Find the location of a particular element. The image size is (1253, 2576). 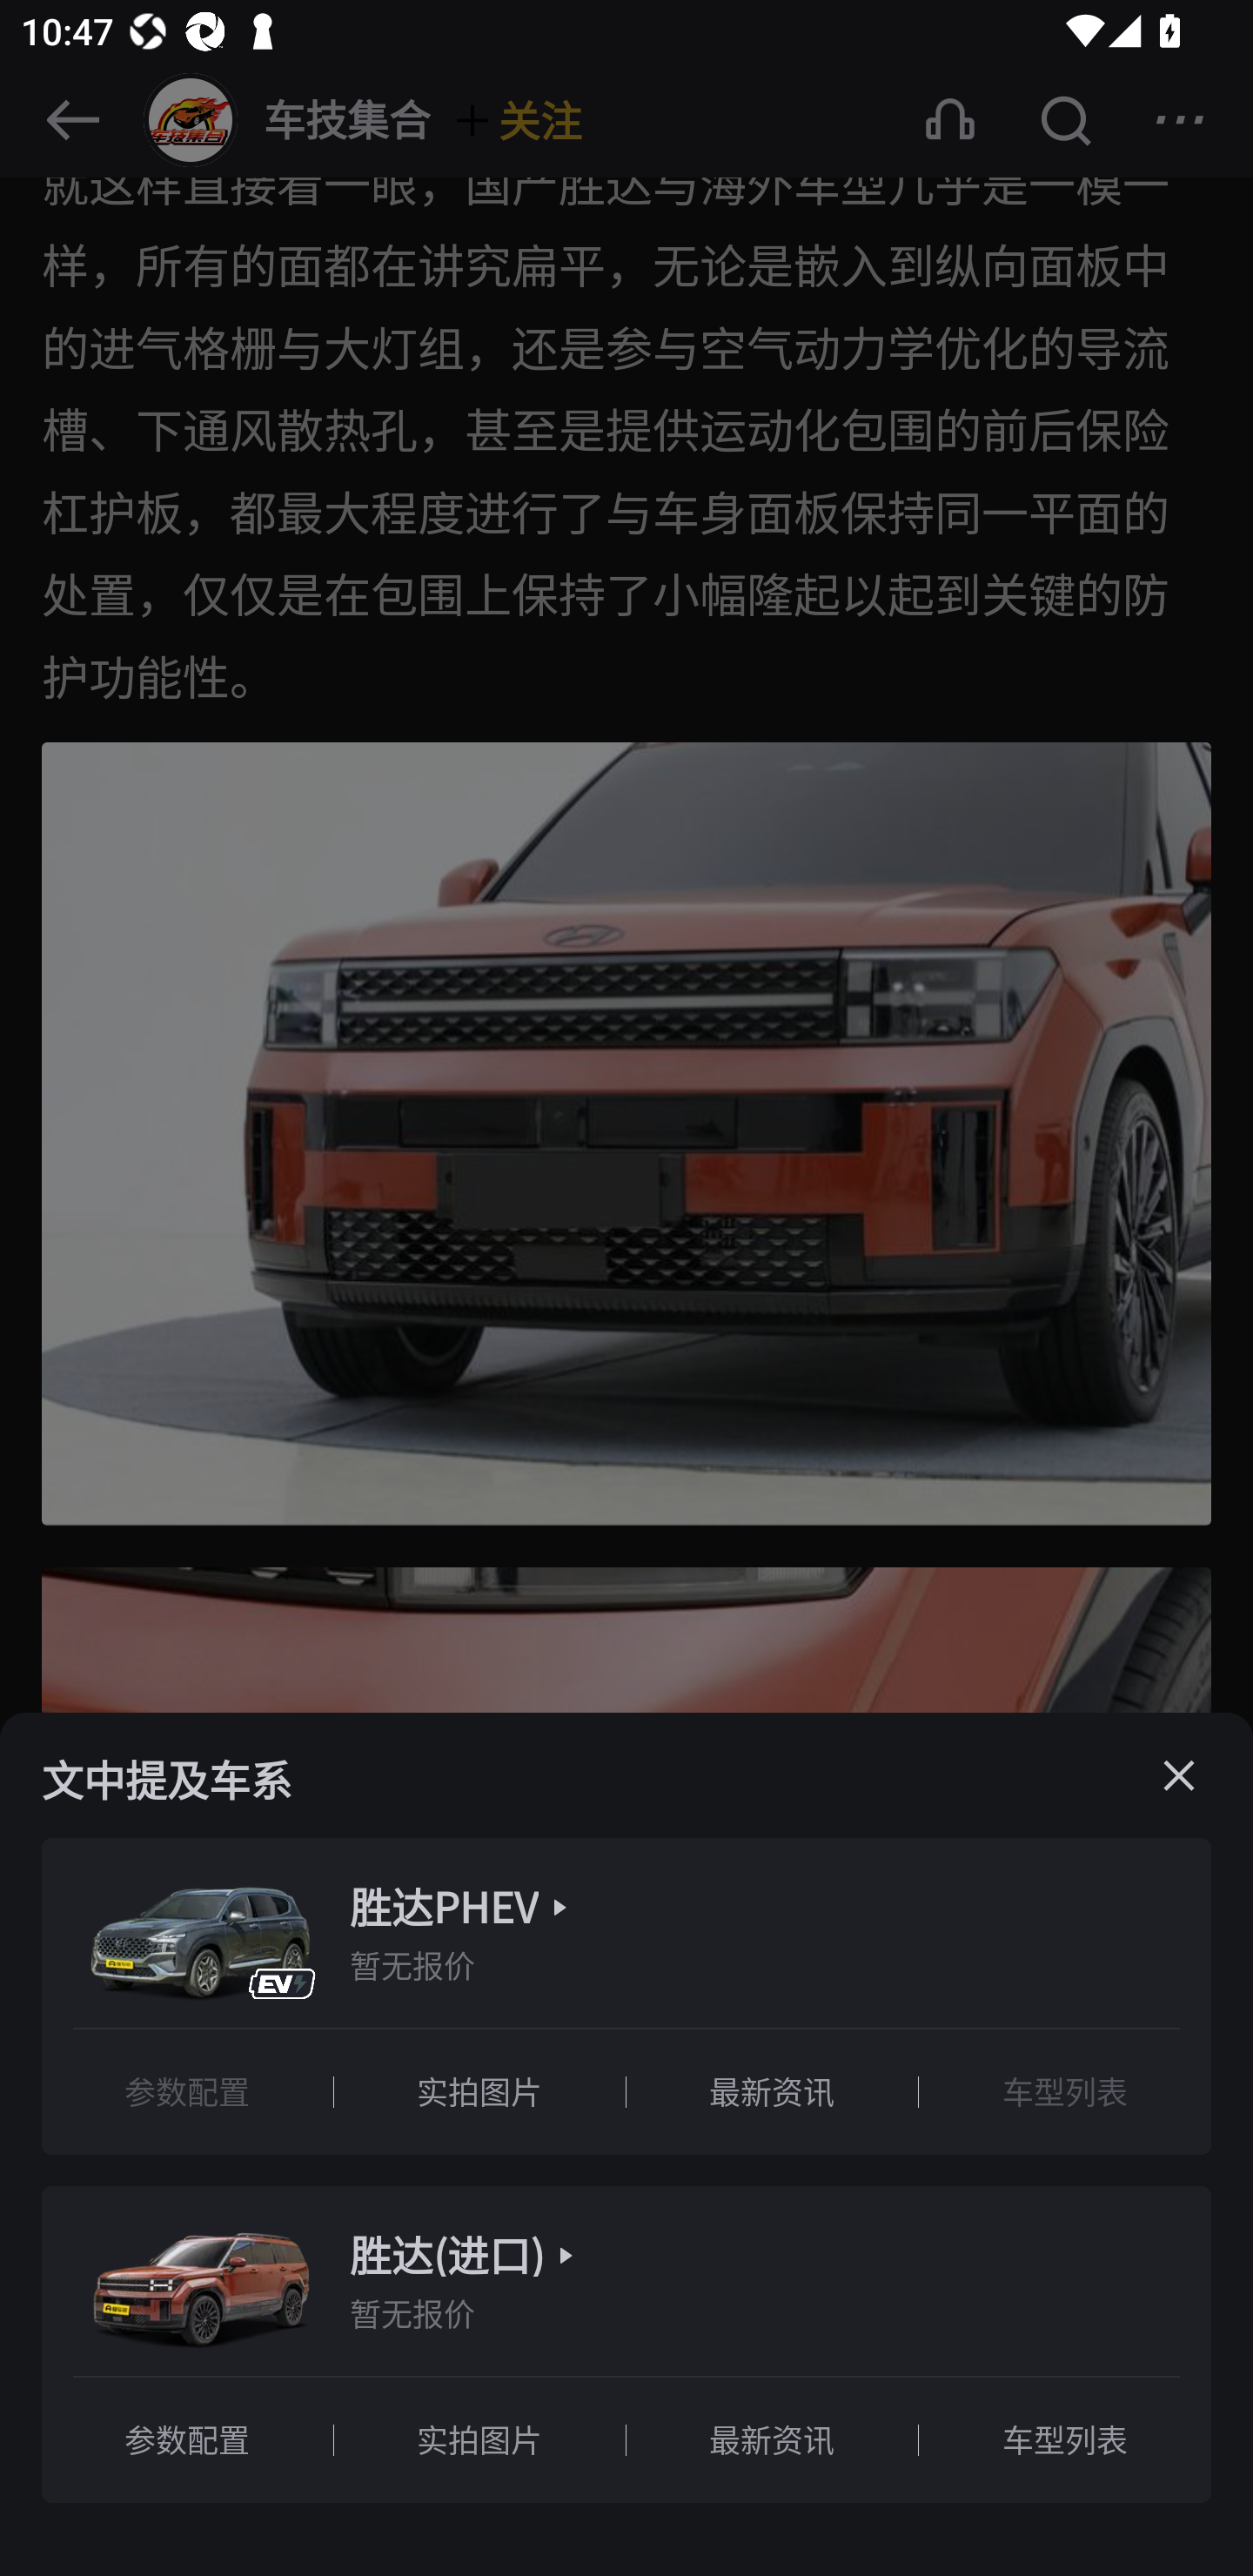

车型列表 is located at coordinates (1065, 2438).